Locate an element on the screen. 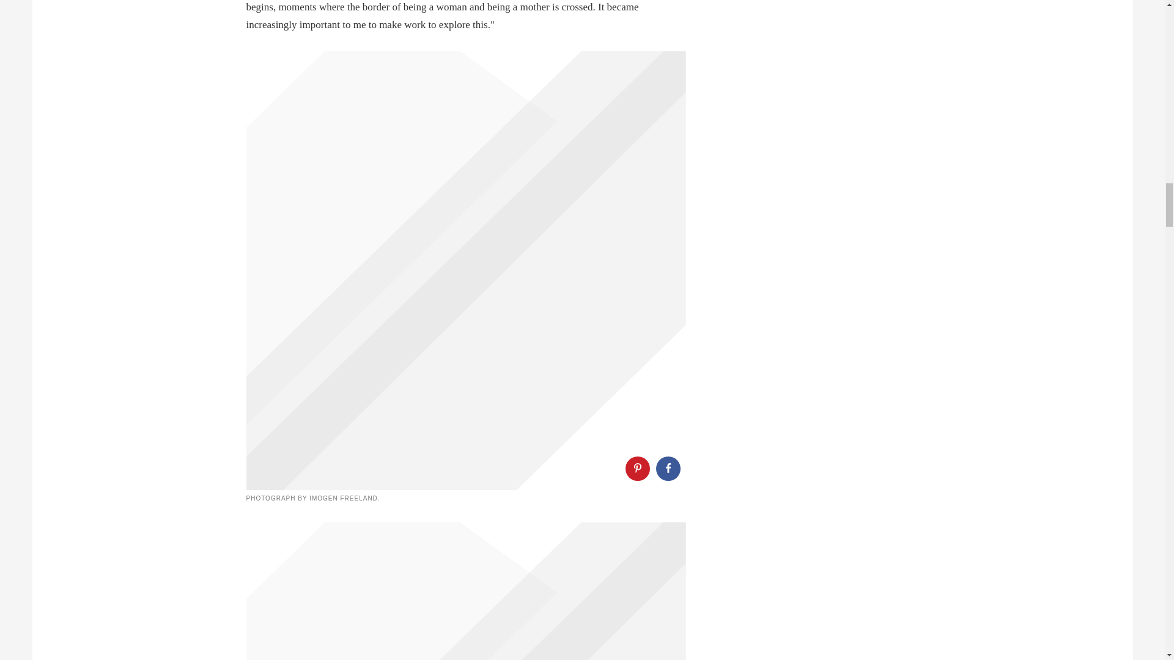 This screenshot has width=1174, height=660. Share on Facebook is located at coordinates (667, 469).